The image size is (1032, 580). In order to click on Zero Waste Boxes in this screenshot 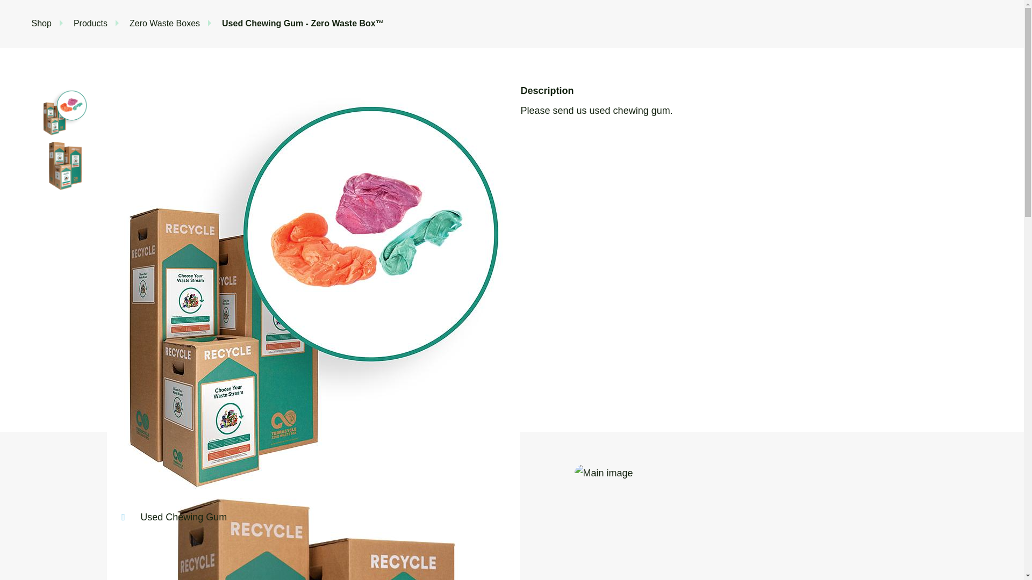, I will do `click(164, 23)`.